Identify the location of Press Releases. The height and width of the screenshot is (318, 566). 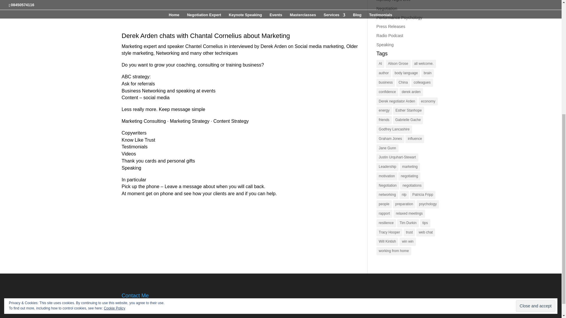
(391, 26).